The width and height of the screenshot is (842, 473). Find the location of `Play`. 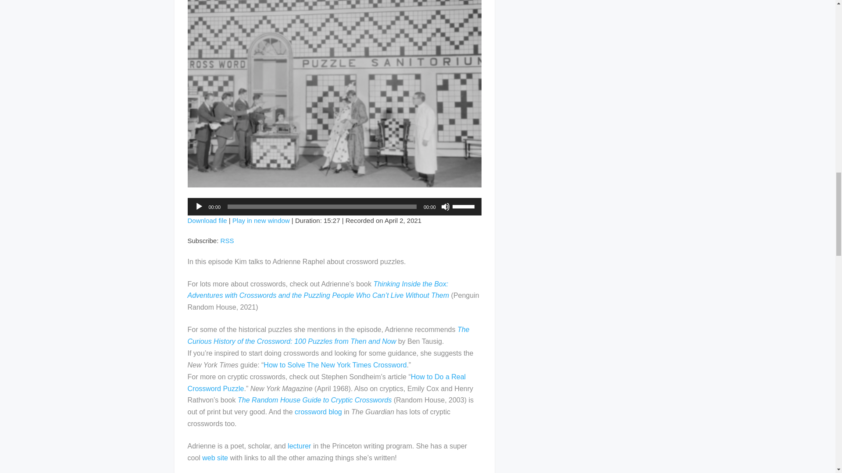

Play is located at coordinates (199, 207).